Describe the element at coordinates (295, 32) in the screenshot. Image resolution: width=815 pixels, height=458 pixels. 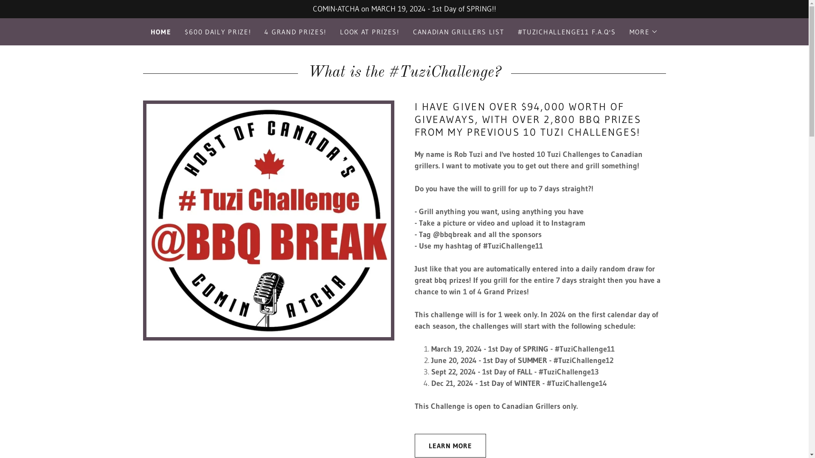
I see `4 GRAND PRIZES!` at that location.